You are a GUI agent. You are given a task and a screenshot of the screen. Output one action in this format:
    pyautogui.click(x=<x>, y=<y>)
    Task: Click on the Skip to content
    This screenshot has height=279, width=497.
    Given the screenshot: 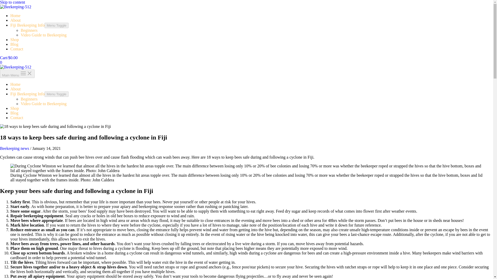 What is the action you would take?
    pyautogui.click(x=12, y=2)
    